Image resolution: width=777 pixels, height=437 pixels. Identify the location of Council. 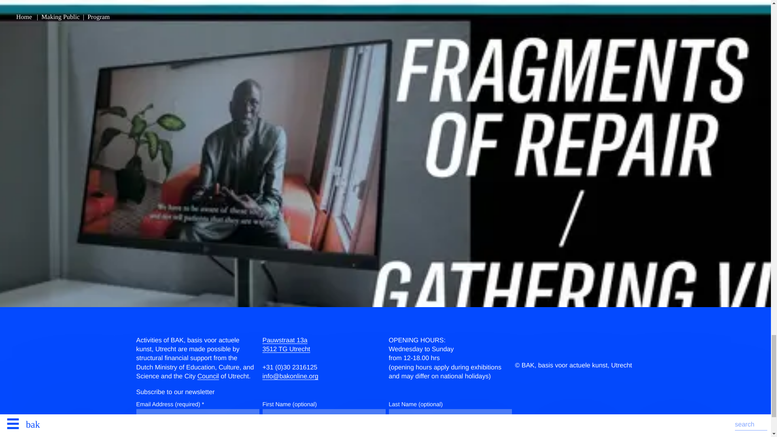
(286, 345).